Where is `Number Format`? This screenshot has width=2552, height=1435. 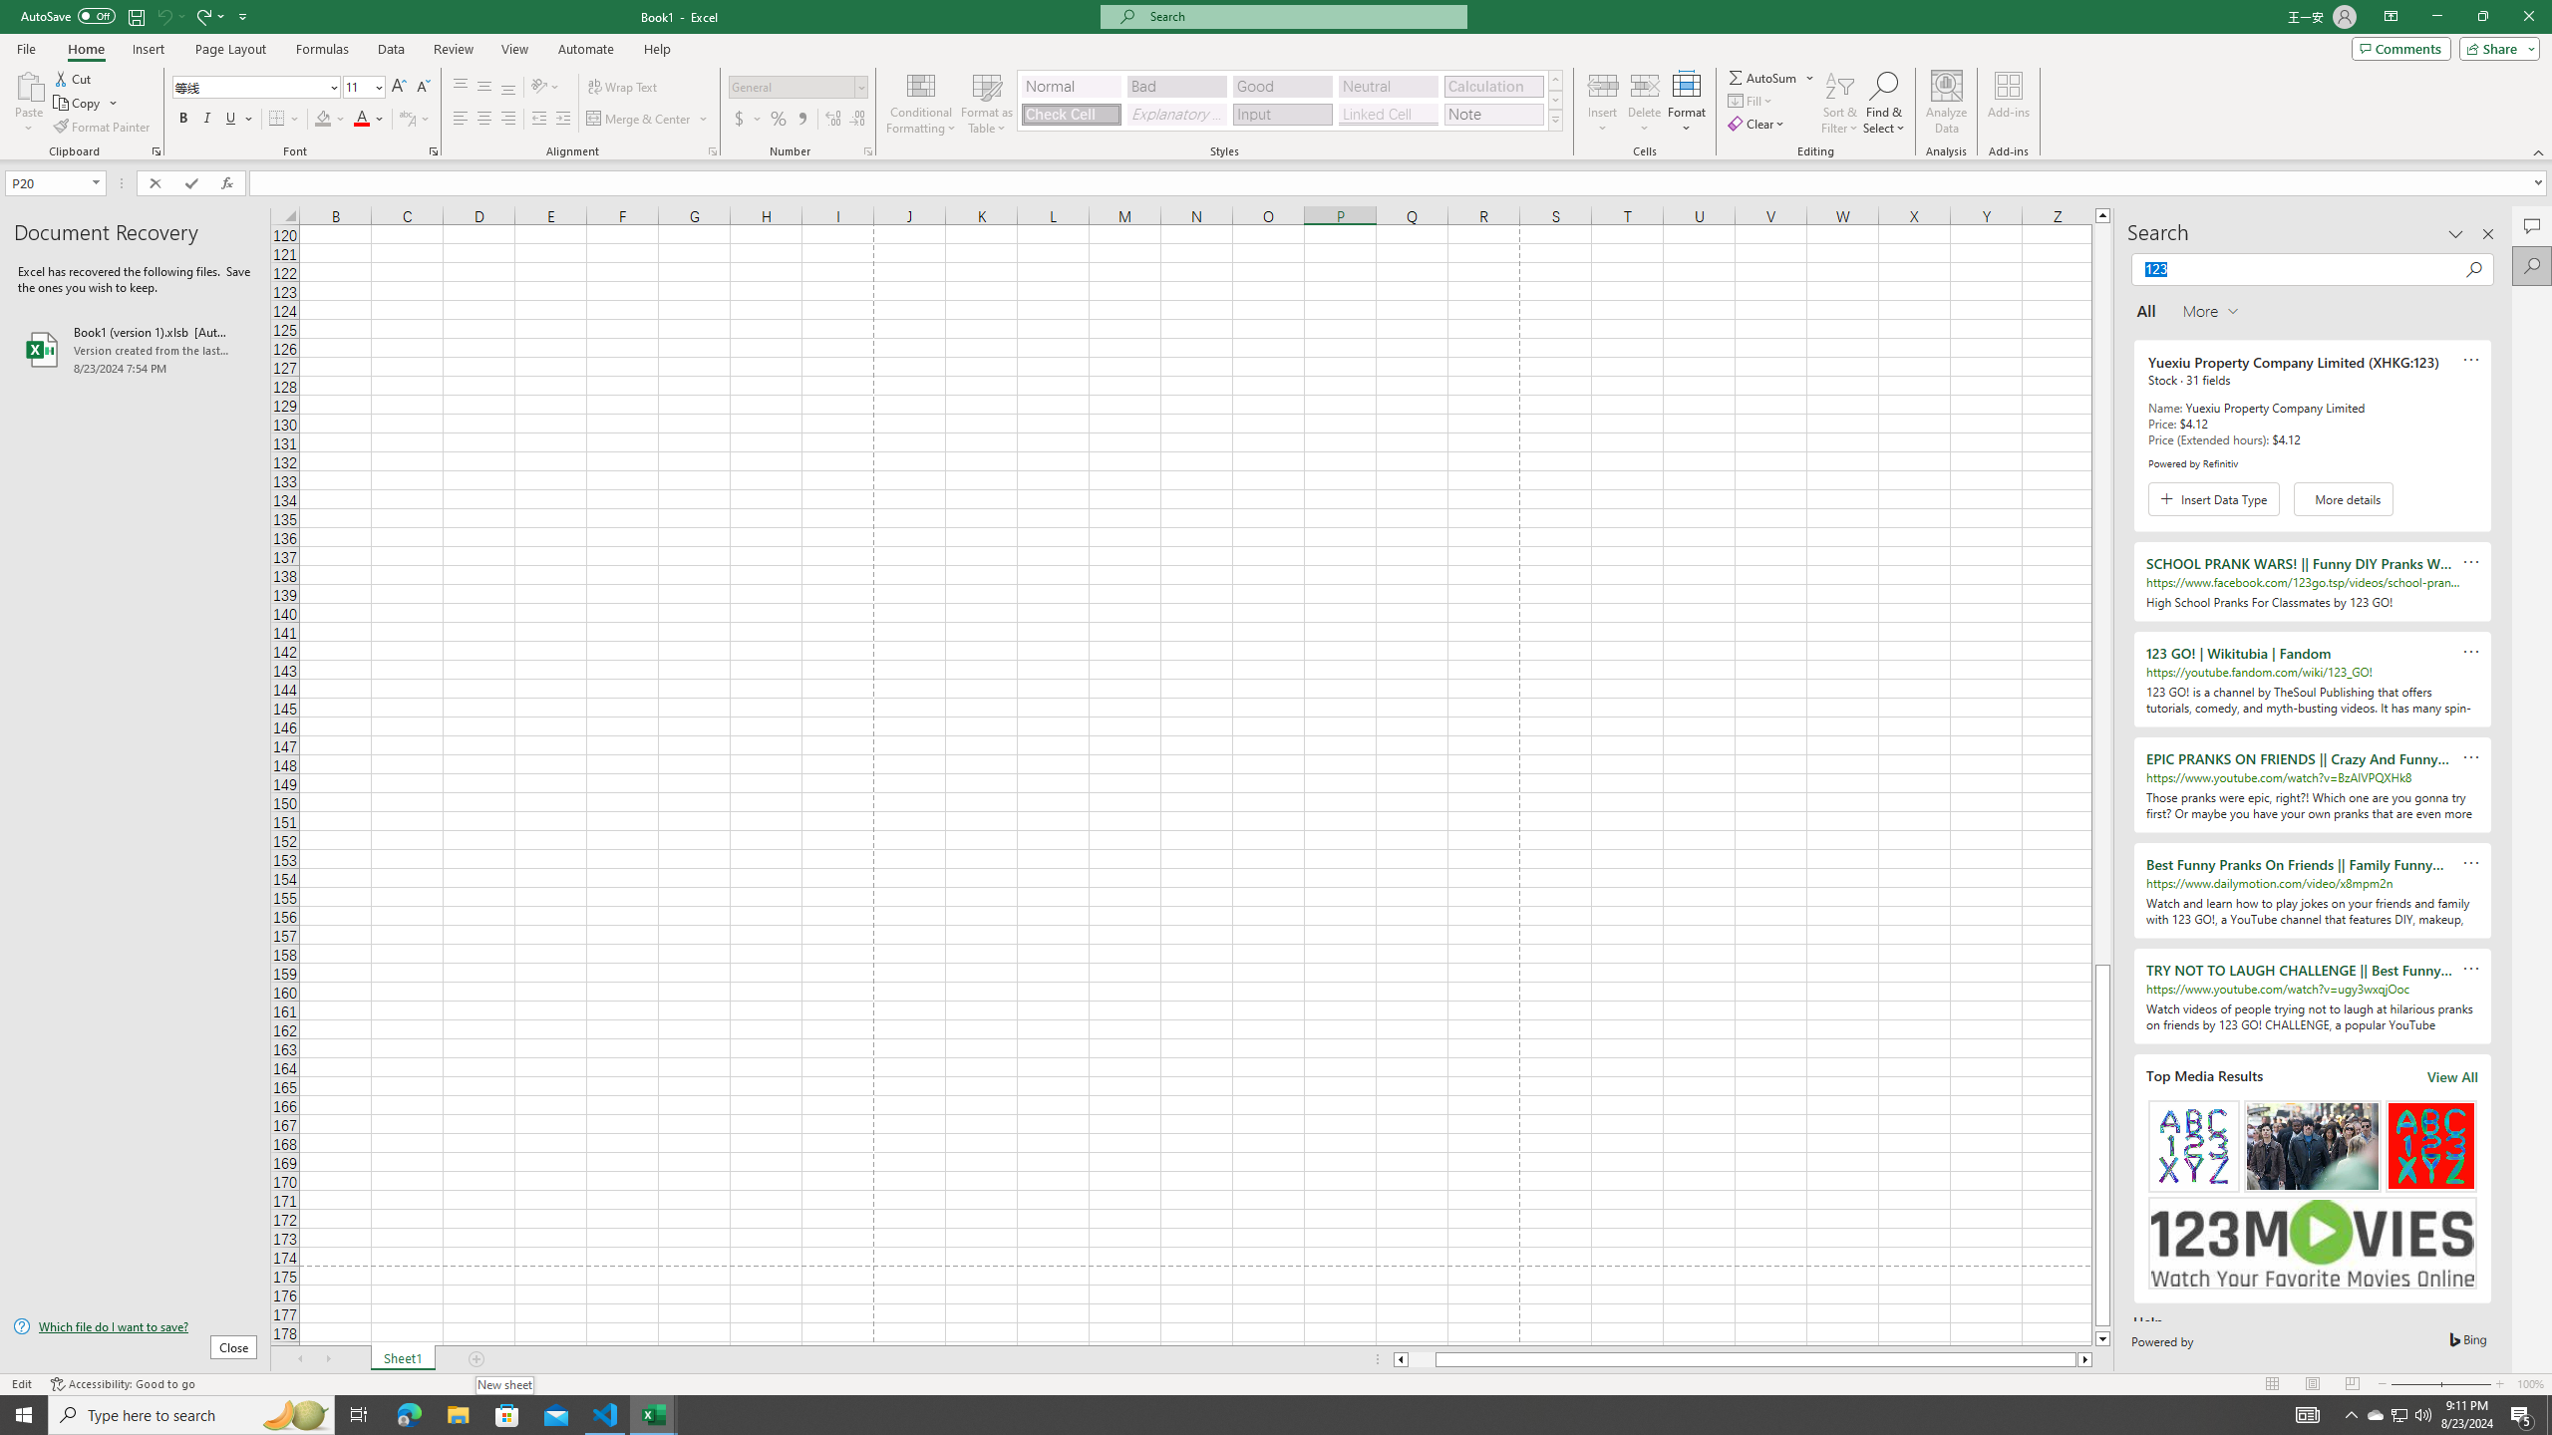
Number Format is located at coordinates (798, 88).